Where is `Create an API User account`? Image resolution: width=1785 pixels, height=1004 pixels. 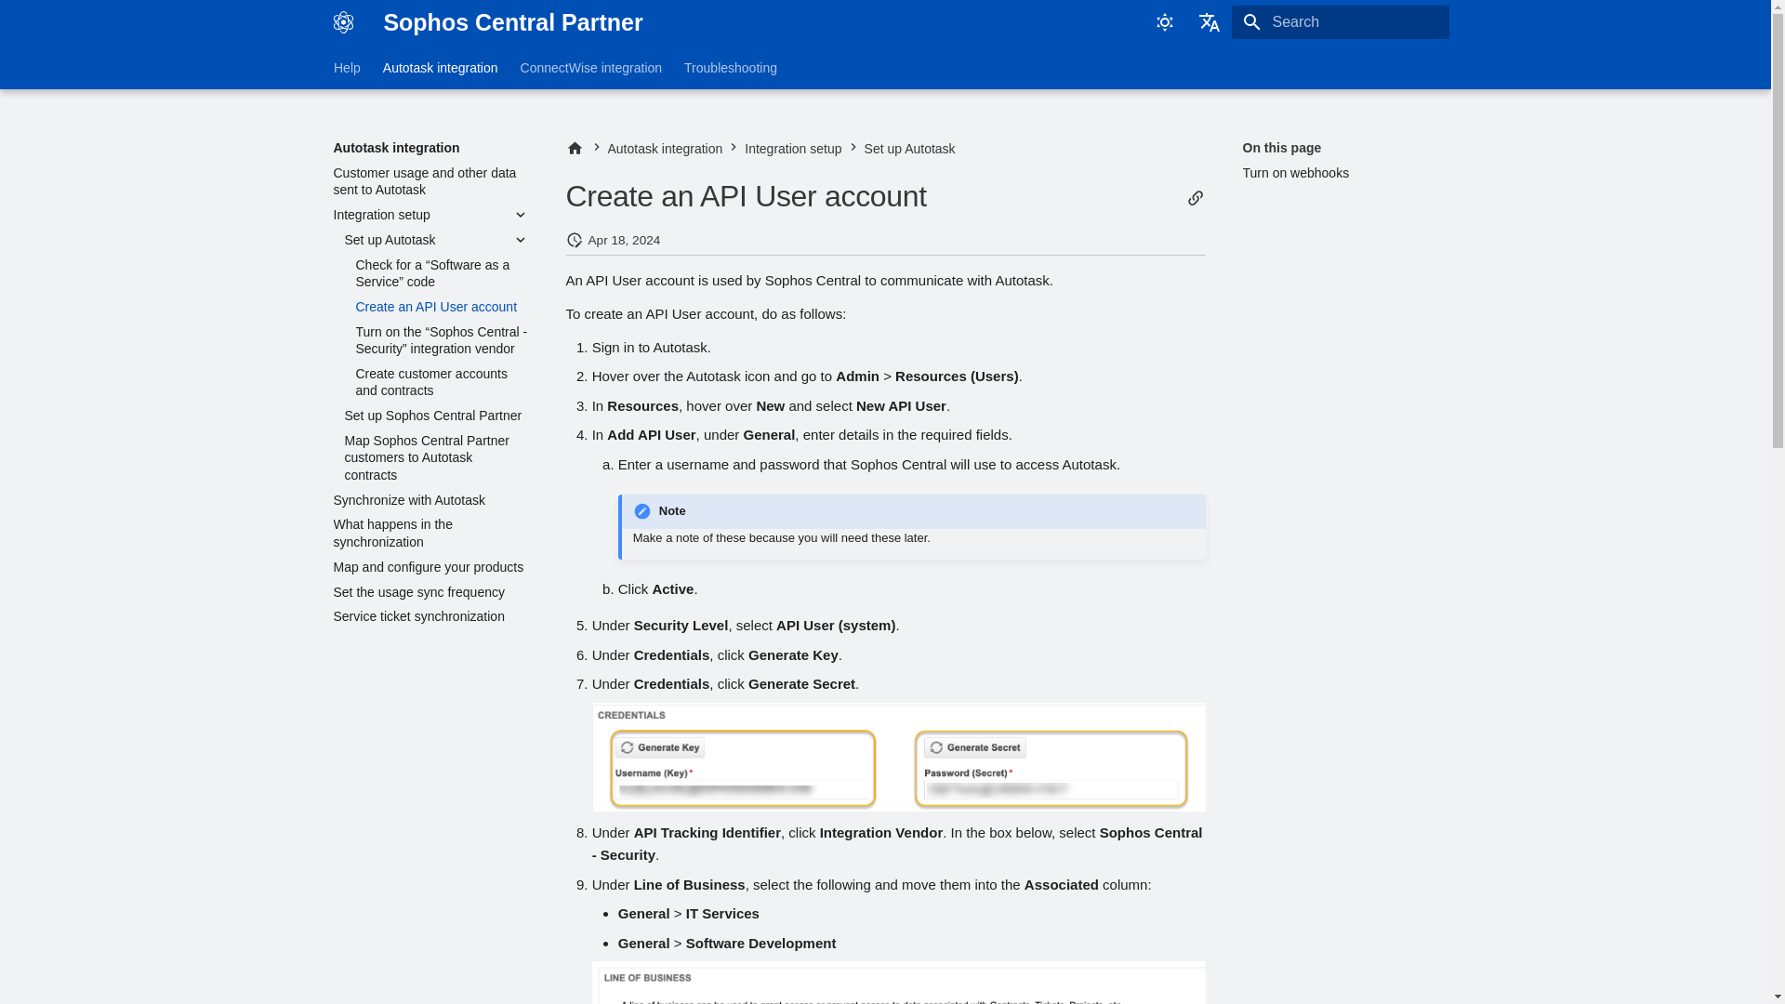
Create an API User account is located at coordinates (442, 307).